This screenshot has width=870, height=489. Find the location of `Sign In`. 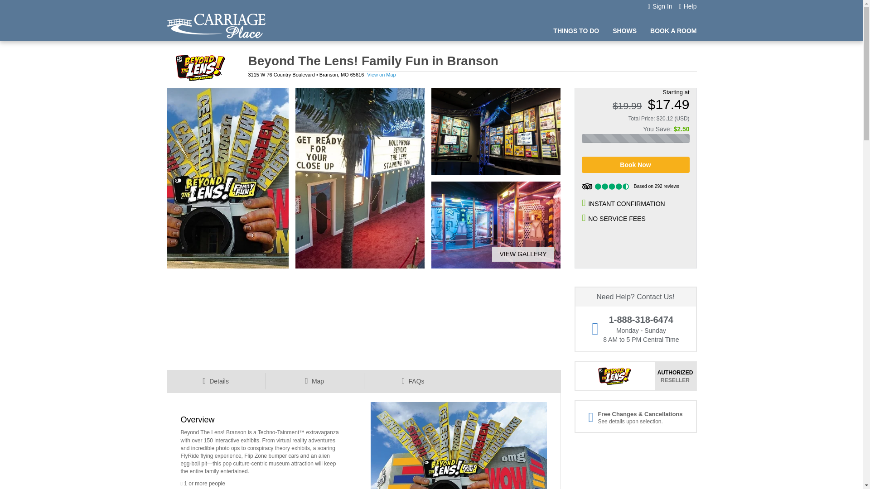

Sign In is located at coordinates (660, 6).